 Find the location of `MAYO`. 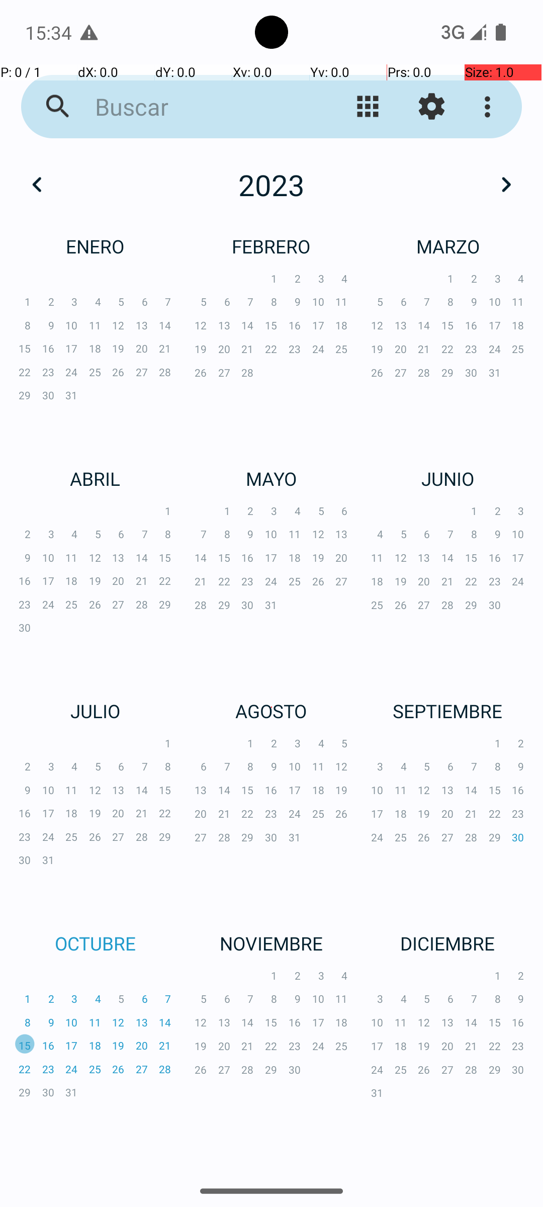

MAYO is located at coordinates (271, 478).